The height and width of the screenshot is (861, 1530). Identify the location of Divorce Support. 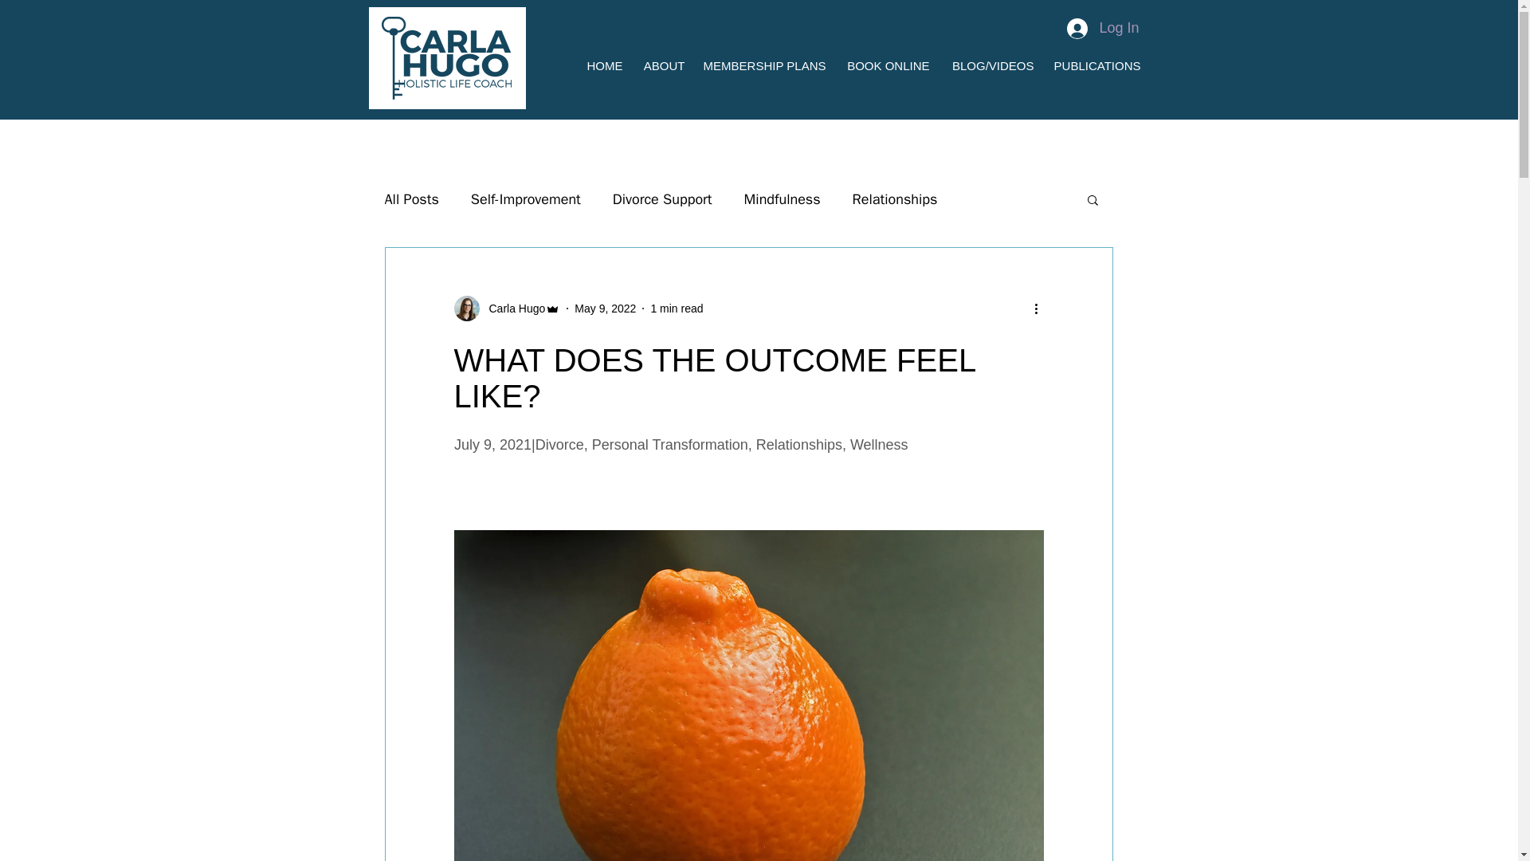
(663, 199).